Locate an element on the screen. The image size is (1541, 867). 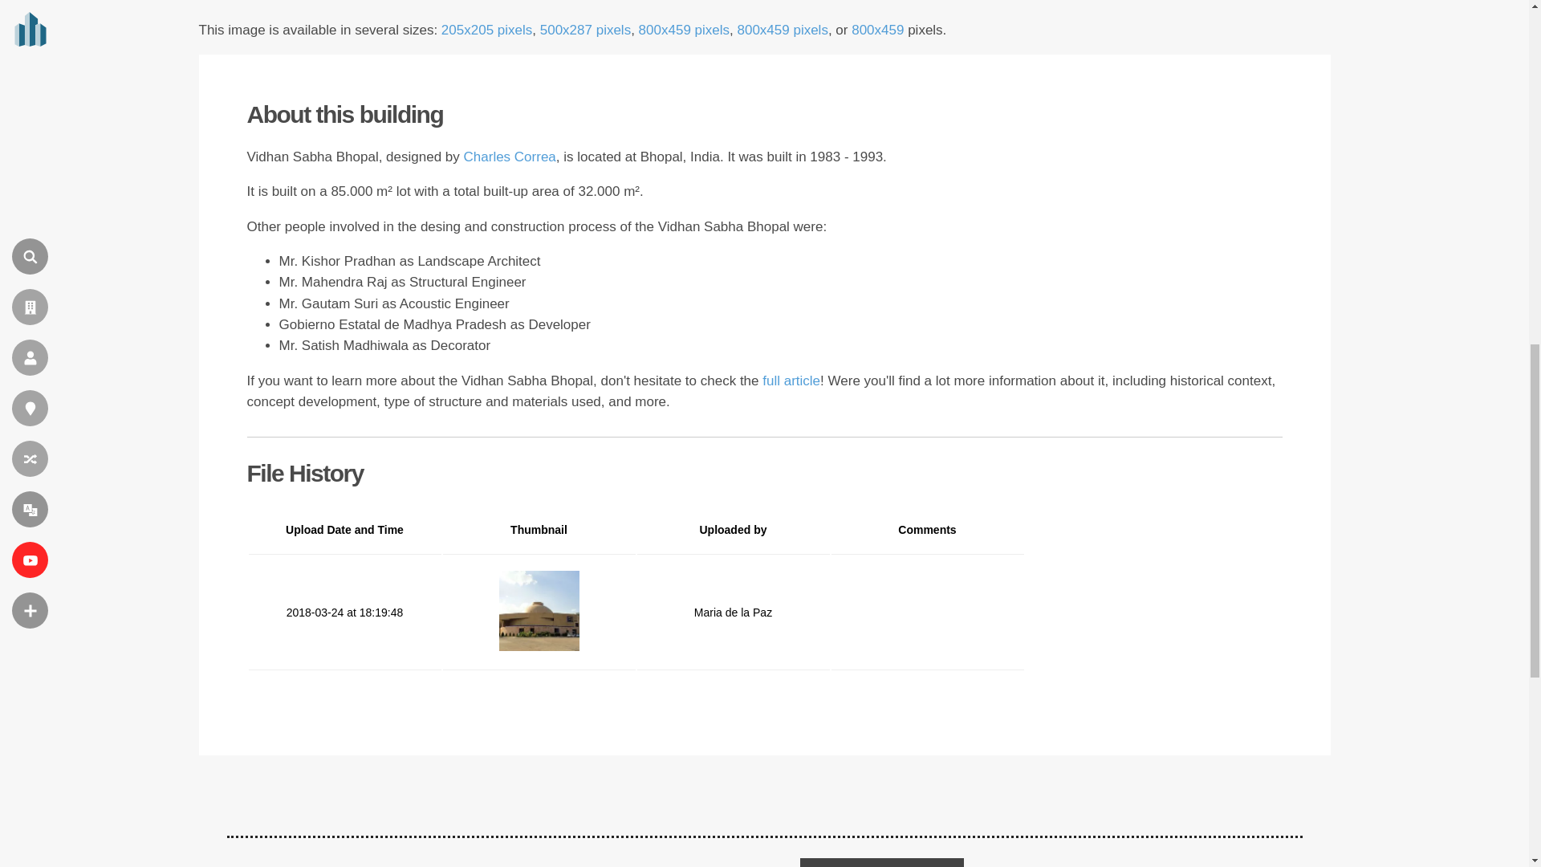
500x287 pixels is located at coordinates (585, 31).